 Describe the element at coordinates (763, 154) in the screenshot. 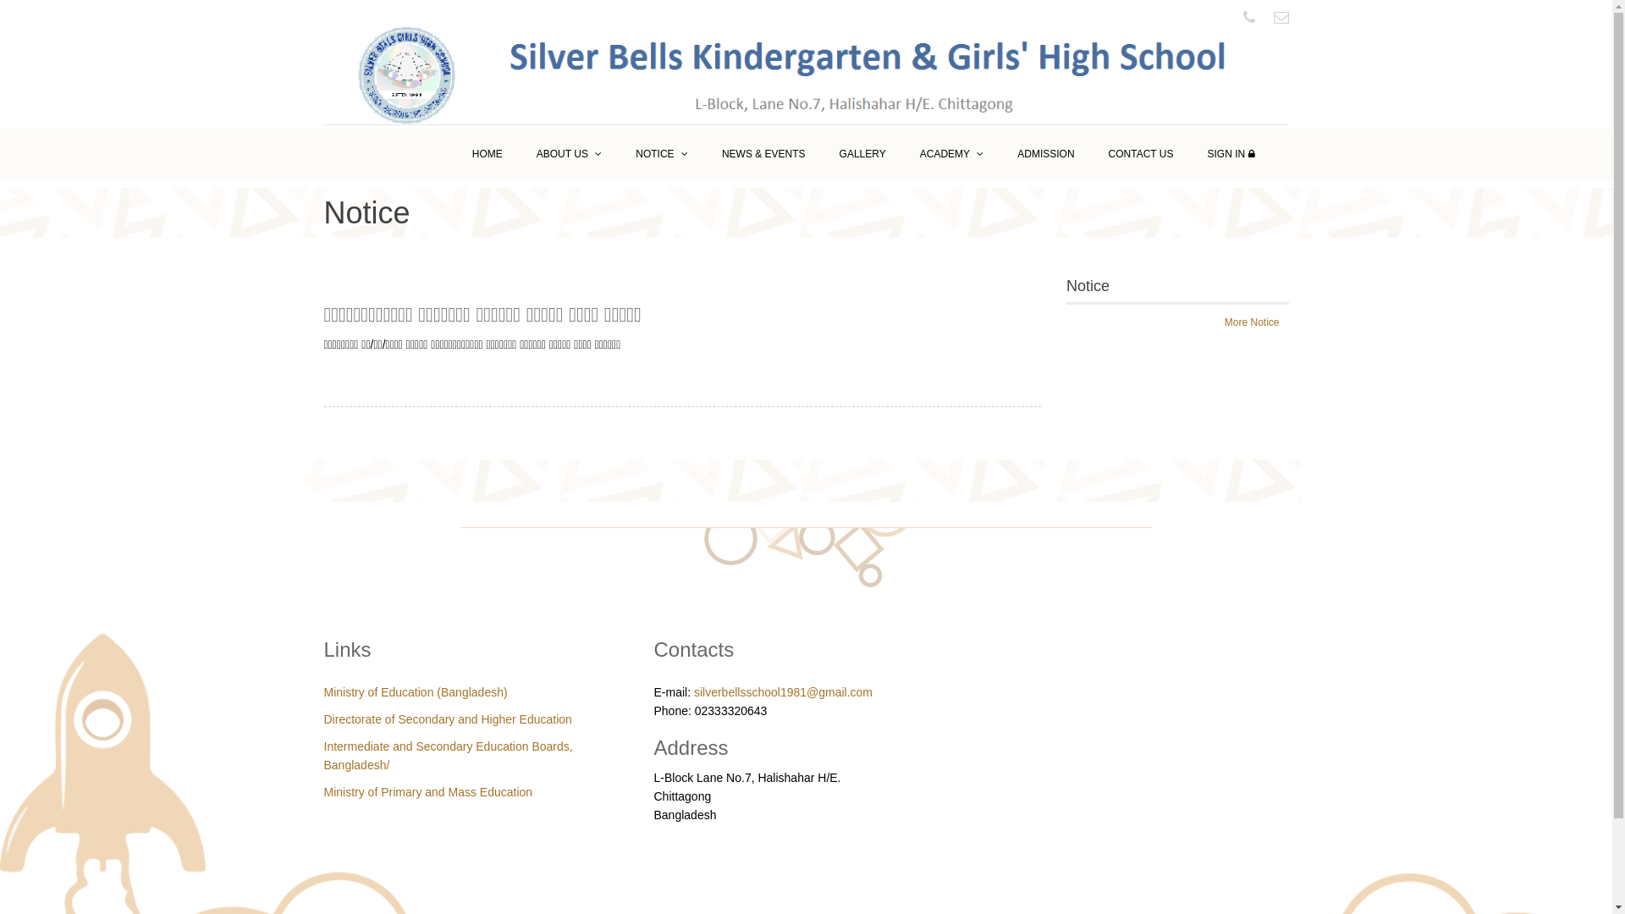

I see `NEWS & EVENTS` at that location.